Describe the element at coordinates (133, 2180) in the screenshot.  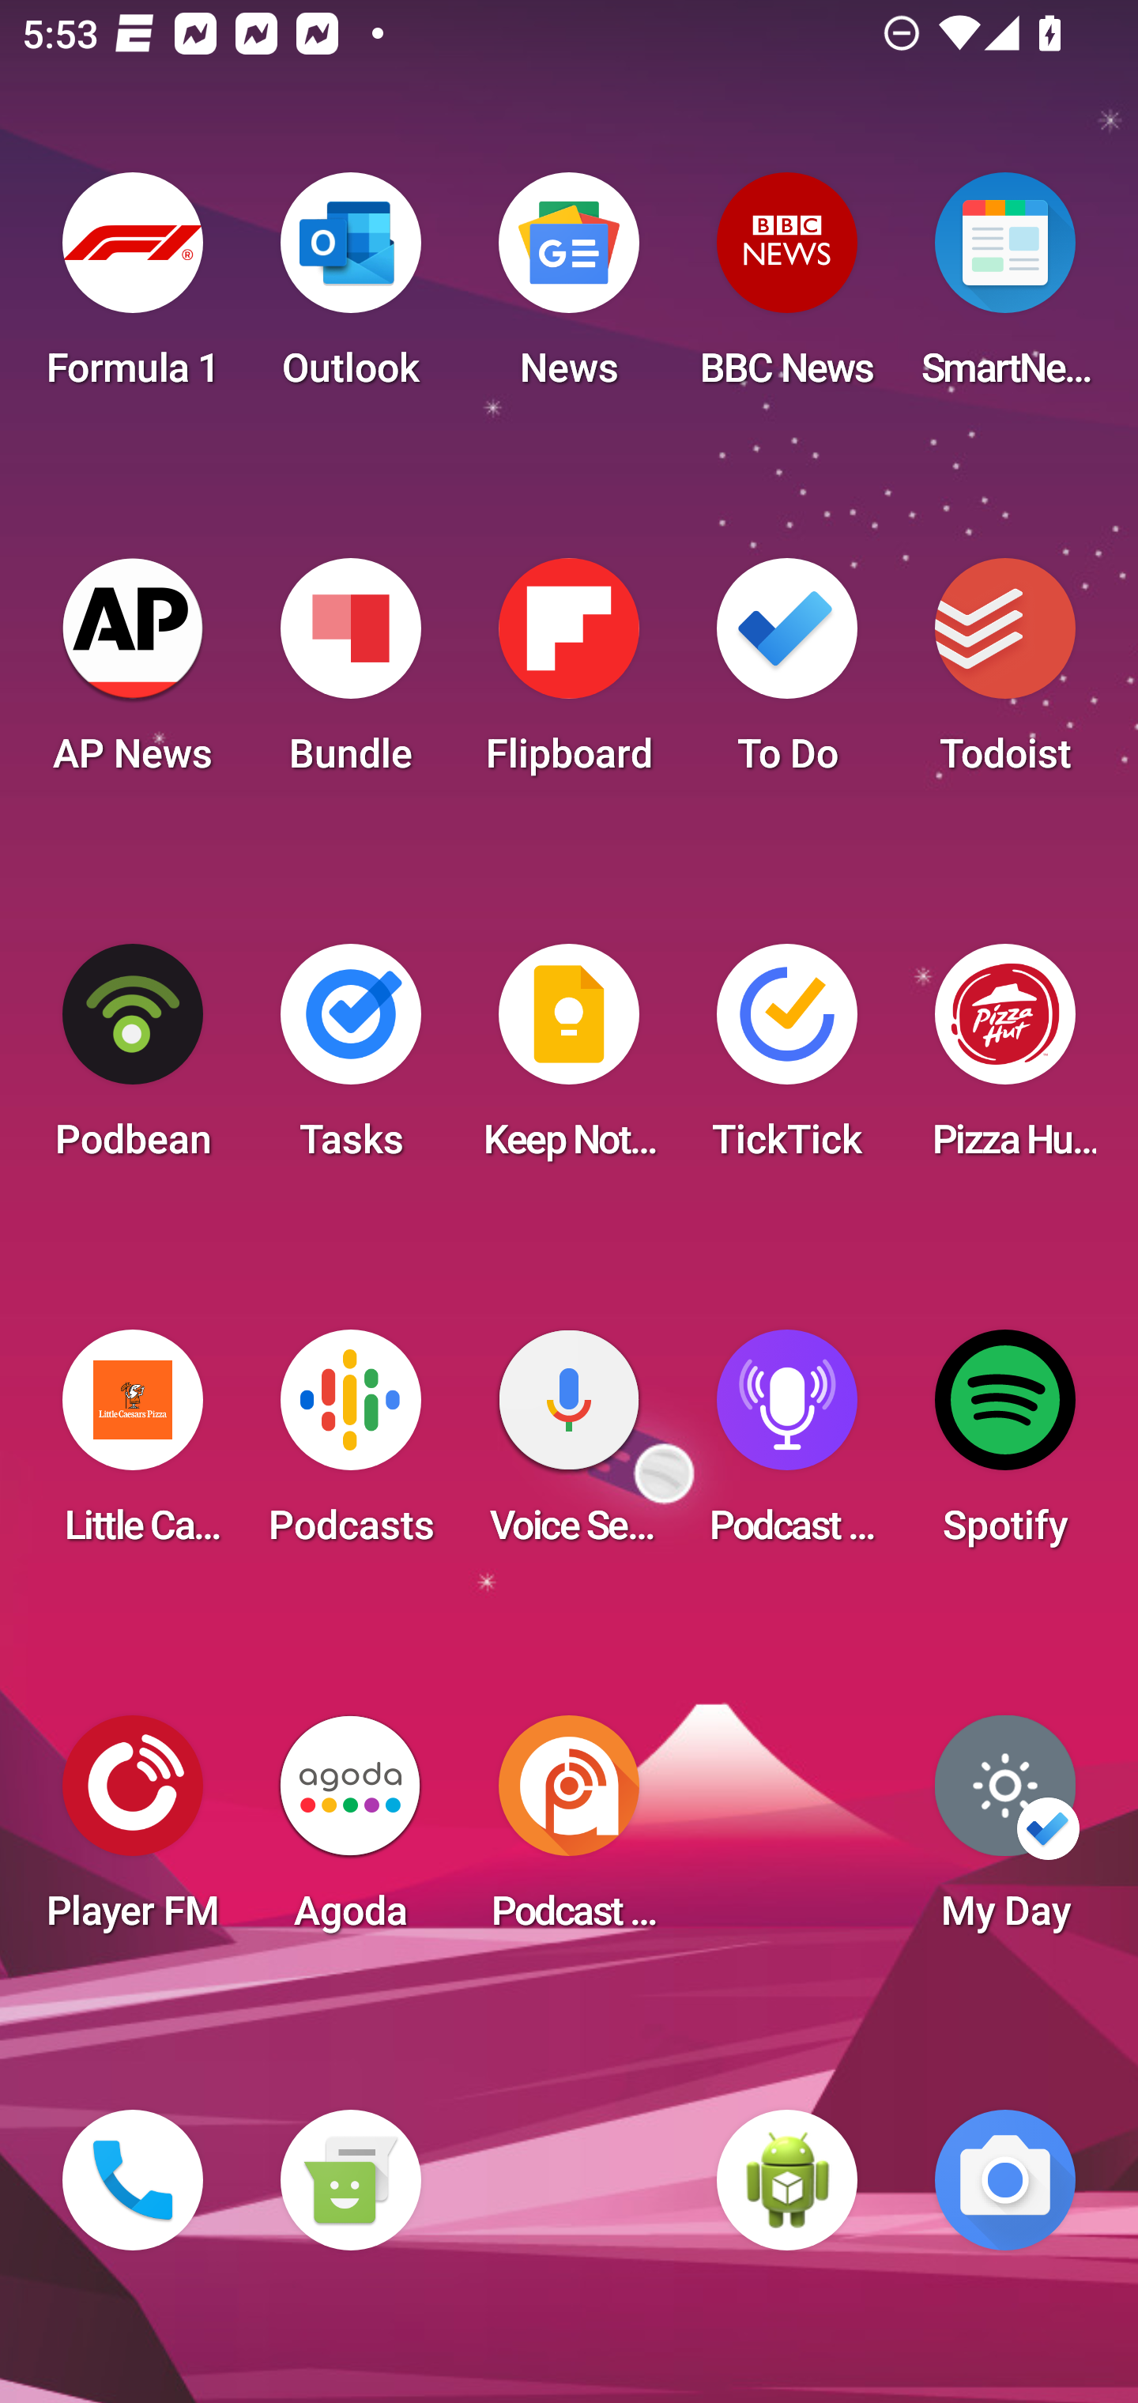
I see `Phone` at that location.